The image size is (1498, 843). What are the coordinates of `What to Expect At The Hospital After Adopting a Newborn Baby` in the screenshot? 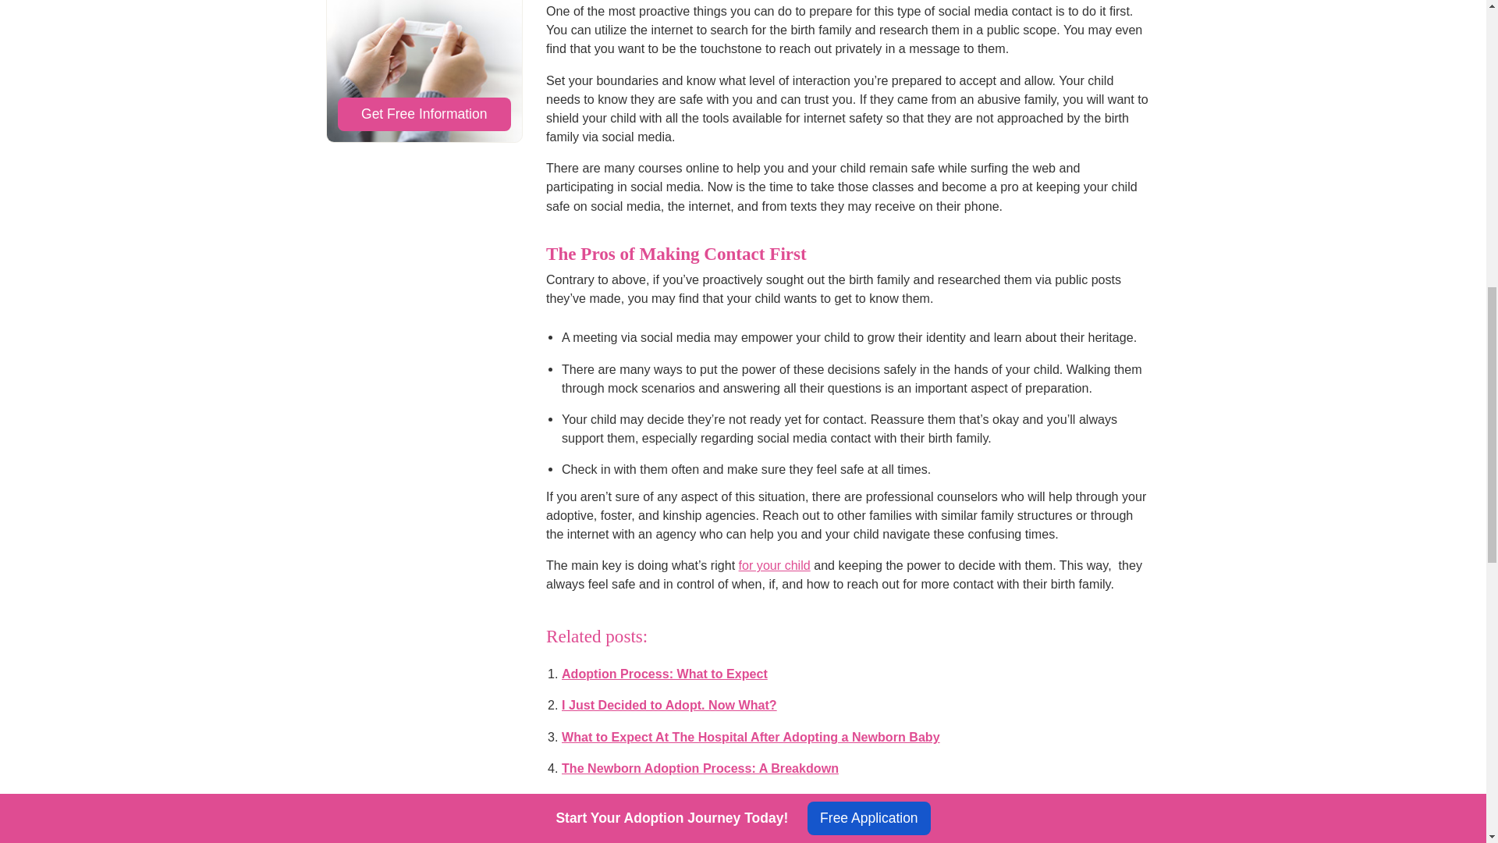 It's located at (751, 737).